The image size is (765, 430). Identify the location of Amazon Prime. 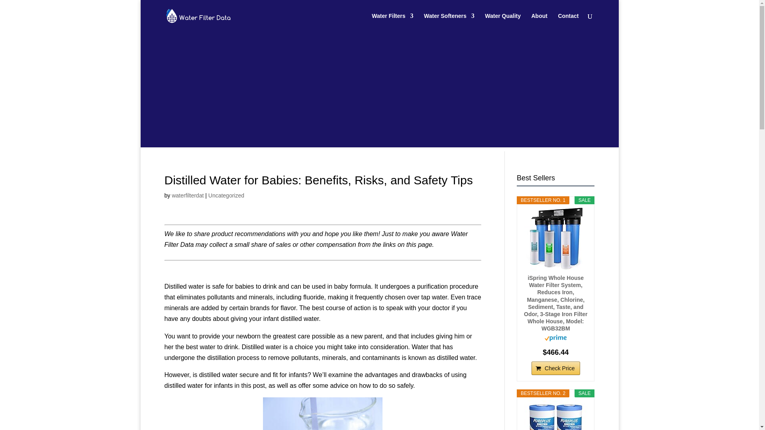
(555, 338).